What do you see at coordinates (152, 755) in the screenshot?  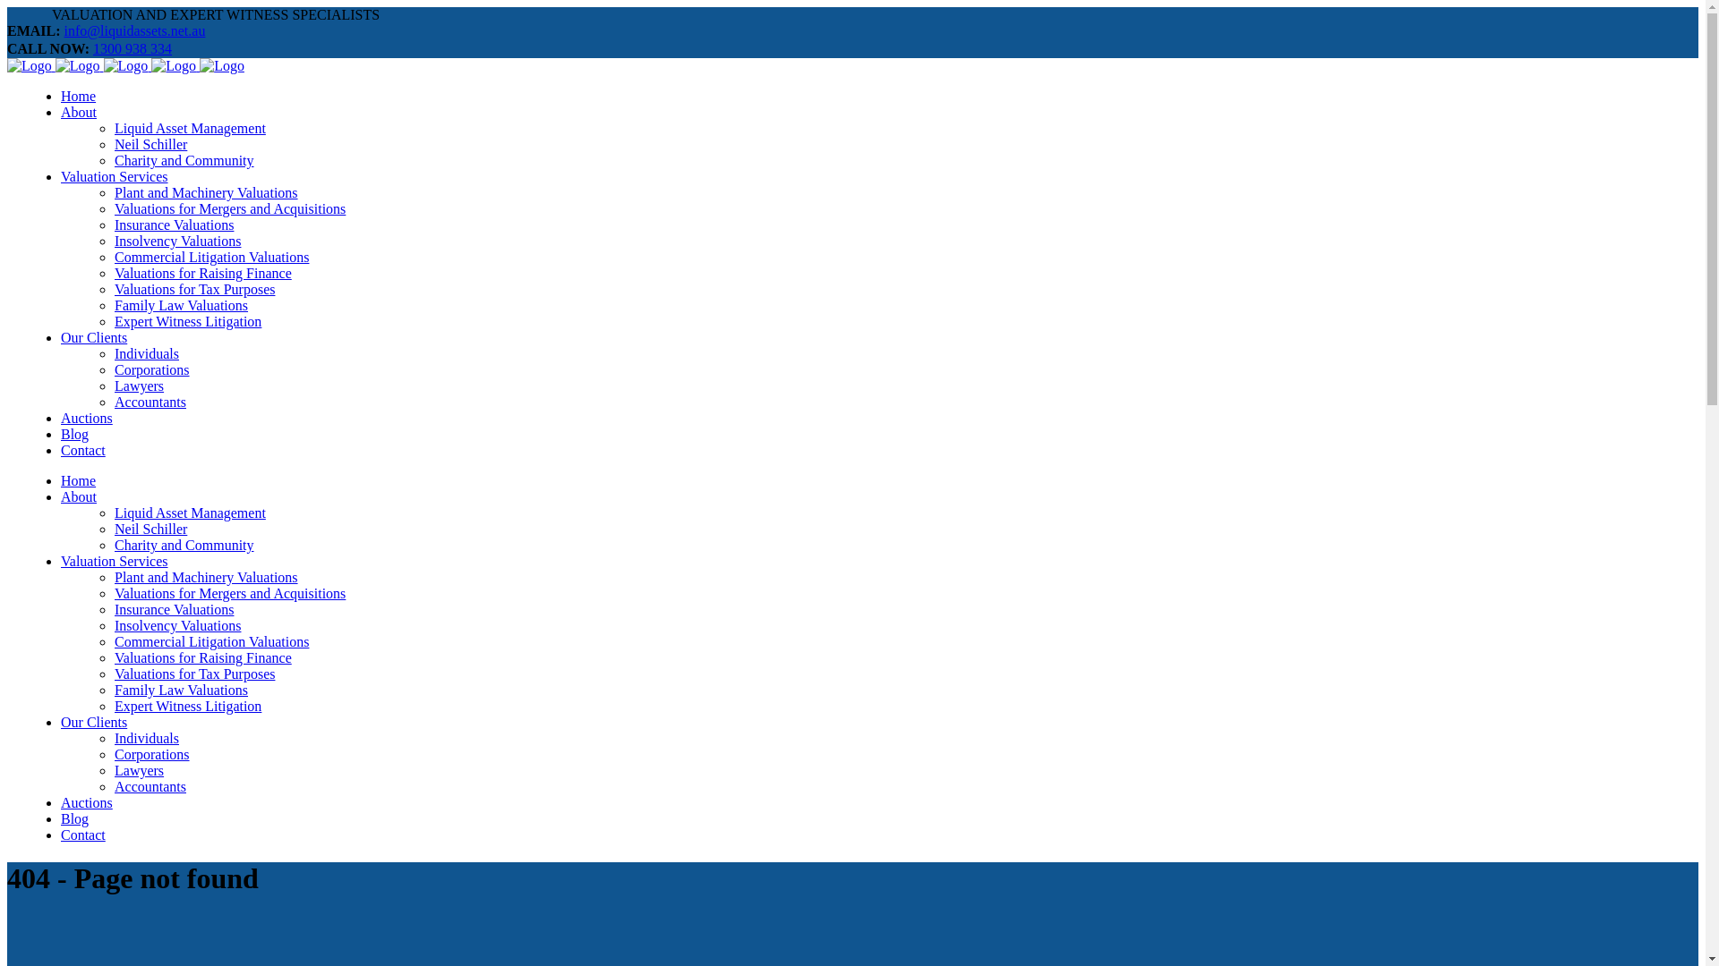 I see `Corporations` at bounding box center [152, 755].